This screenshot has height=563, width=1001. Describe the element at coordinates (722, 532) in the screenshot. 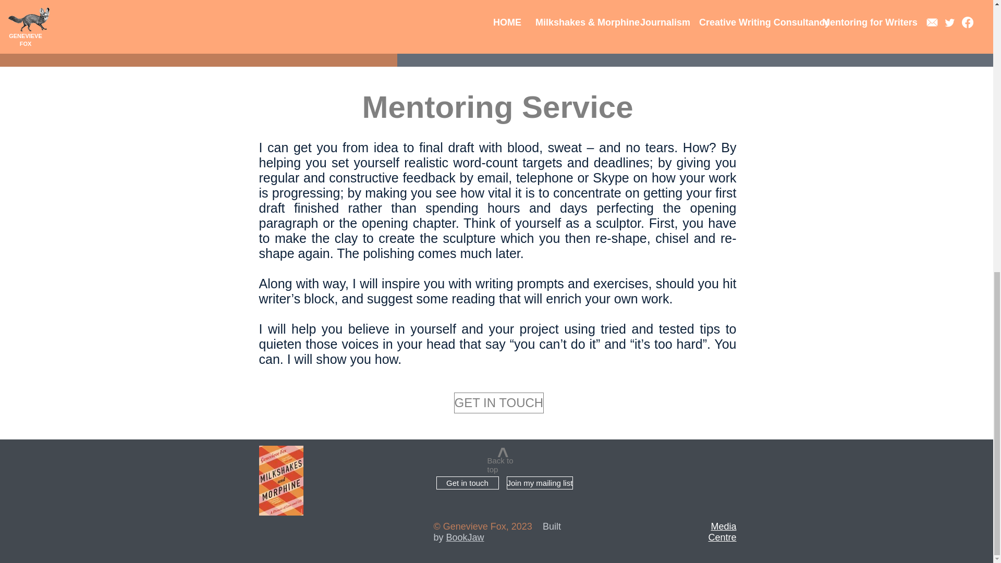

I see `Media Centre` at that location.